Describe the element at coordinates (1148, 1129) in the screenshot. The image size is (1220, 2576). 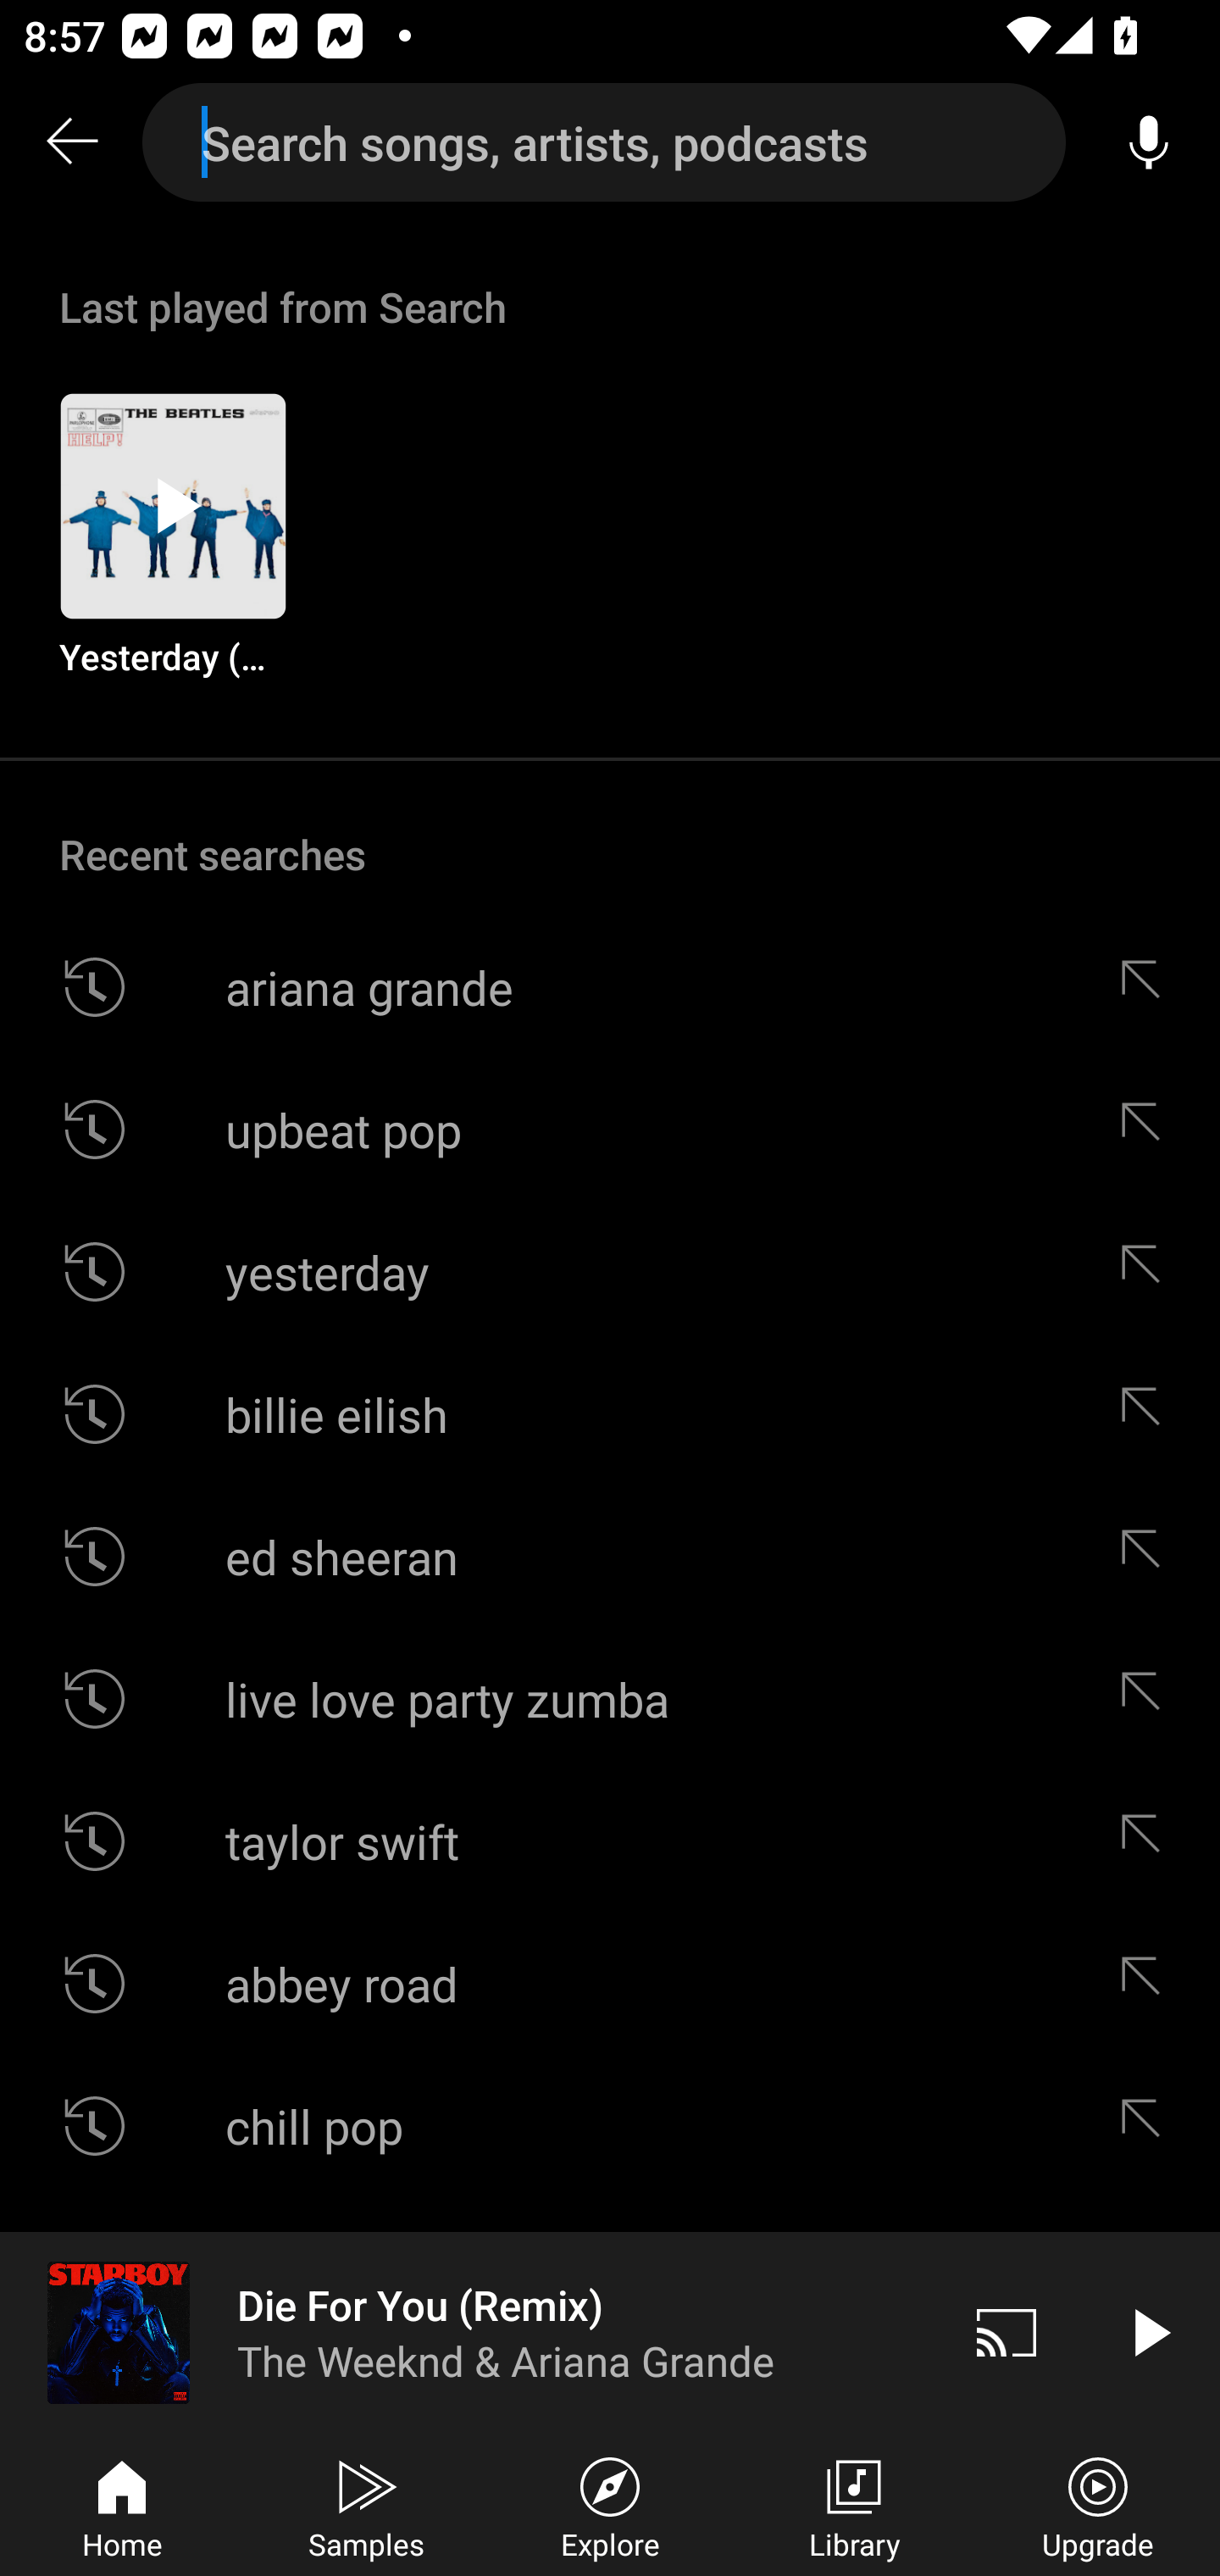
I see `Edit suggestion upbeat pop` at that location.